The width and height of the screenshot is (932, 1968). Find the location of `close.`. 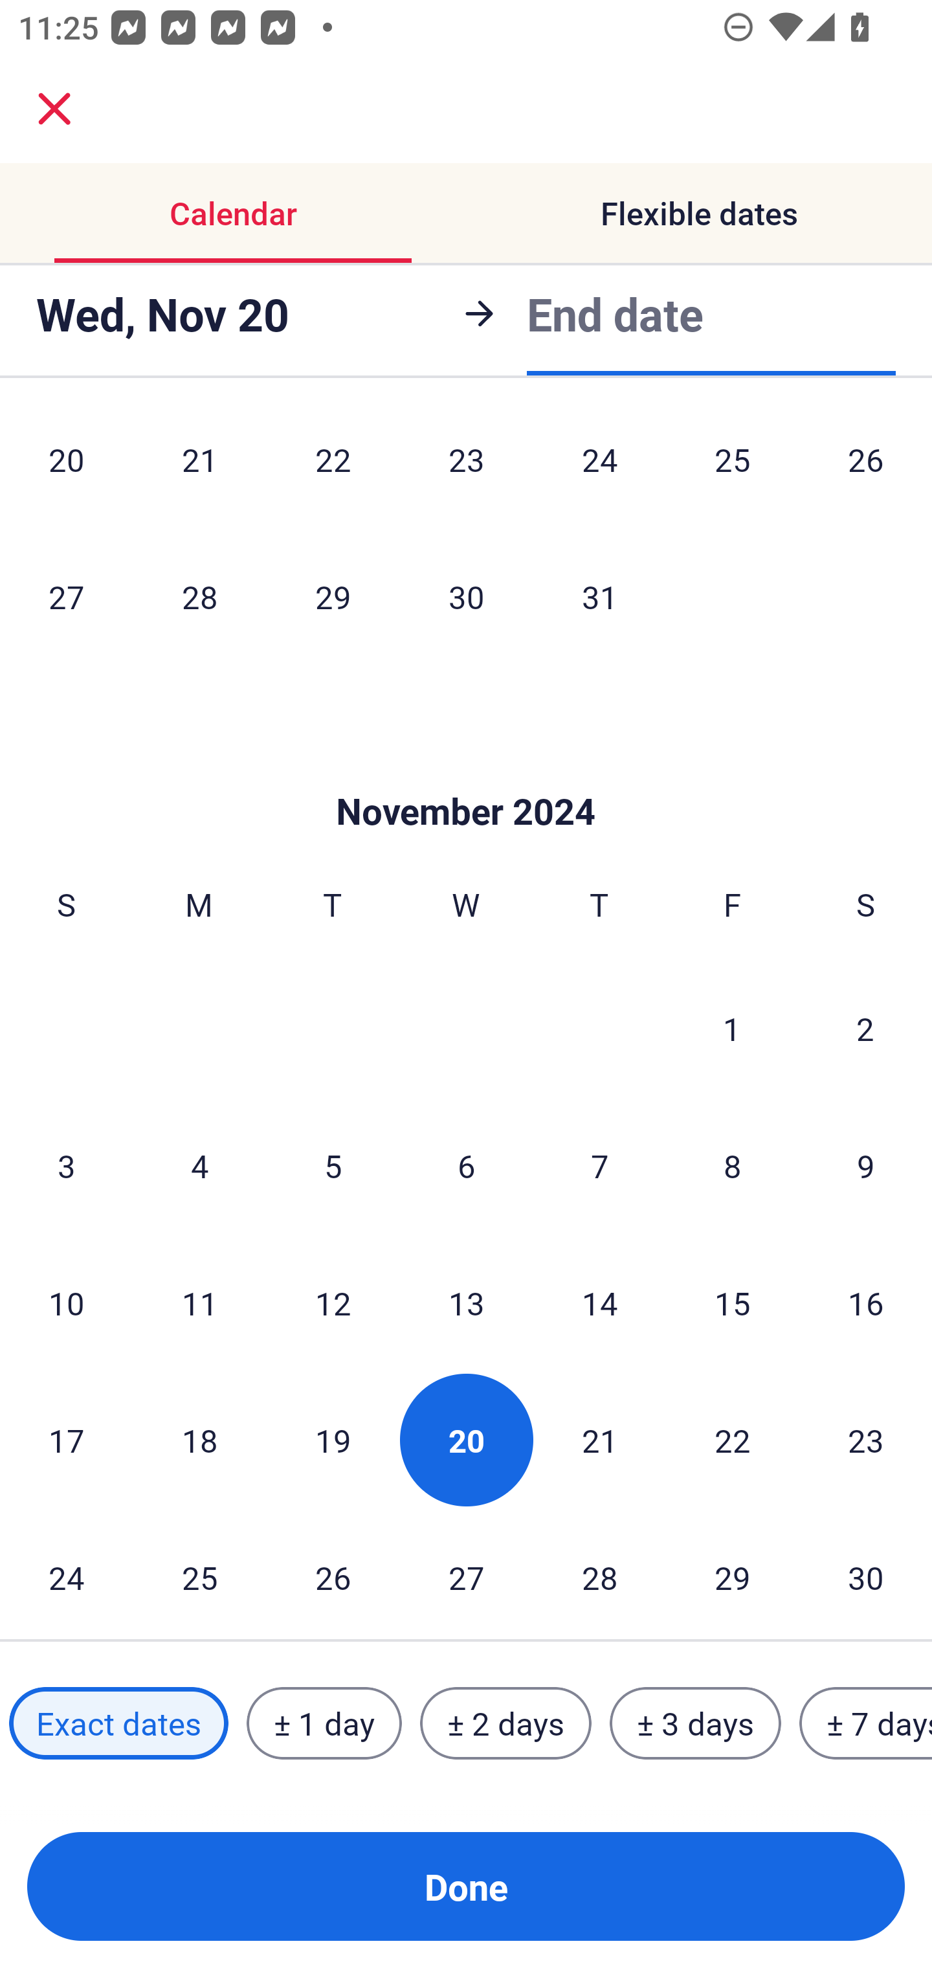

close. is located at coordinates (54, 109).